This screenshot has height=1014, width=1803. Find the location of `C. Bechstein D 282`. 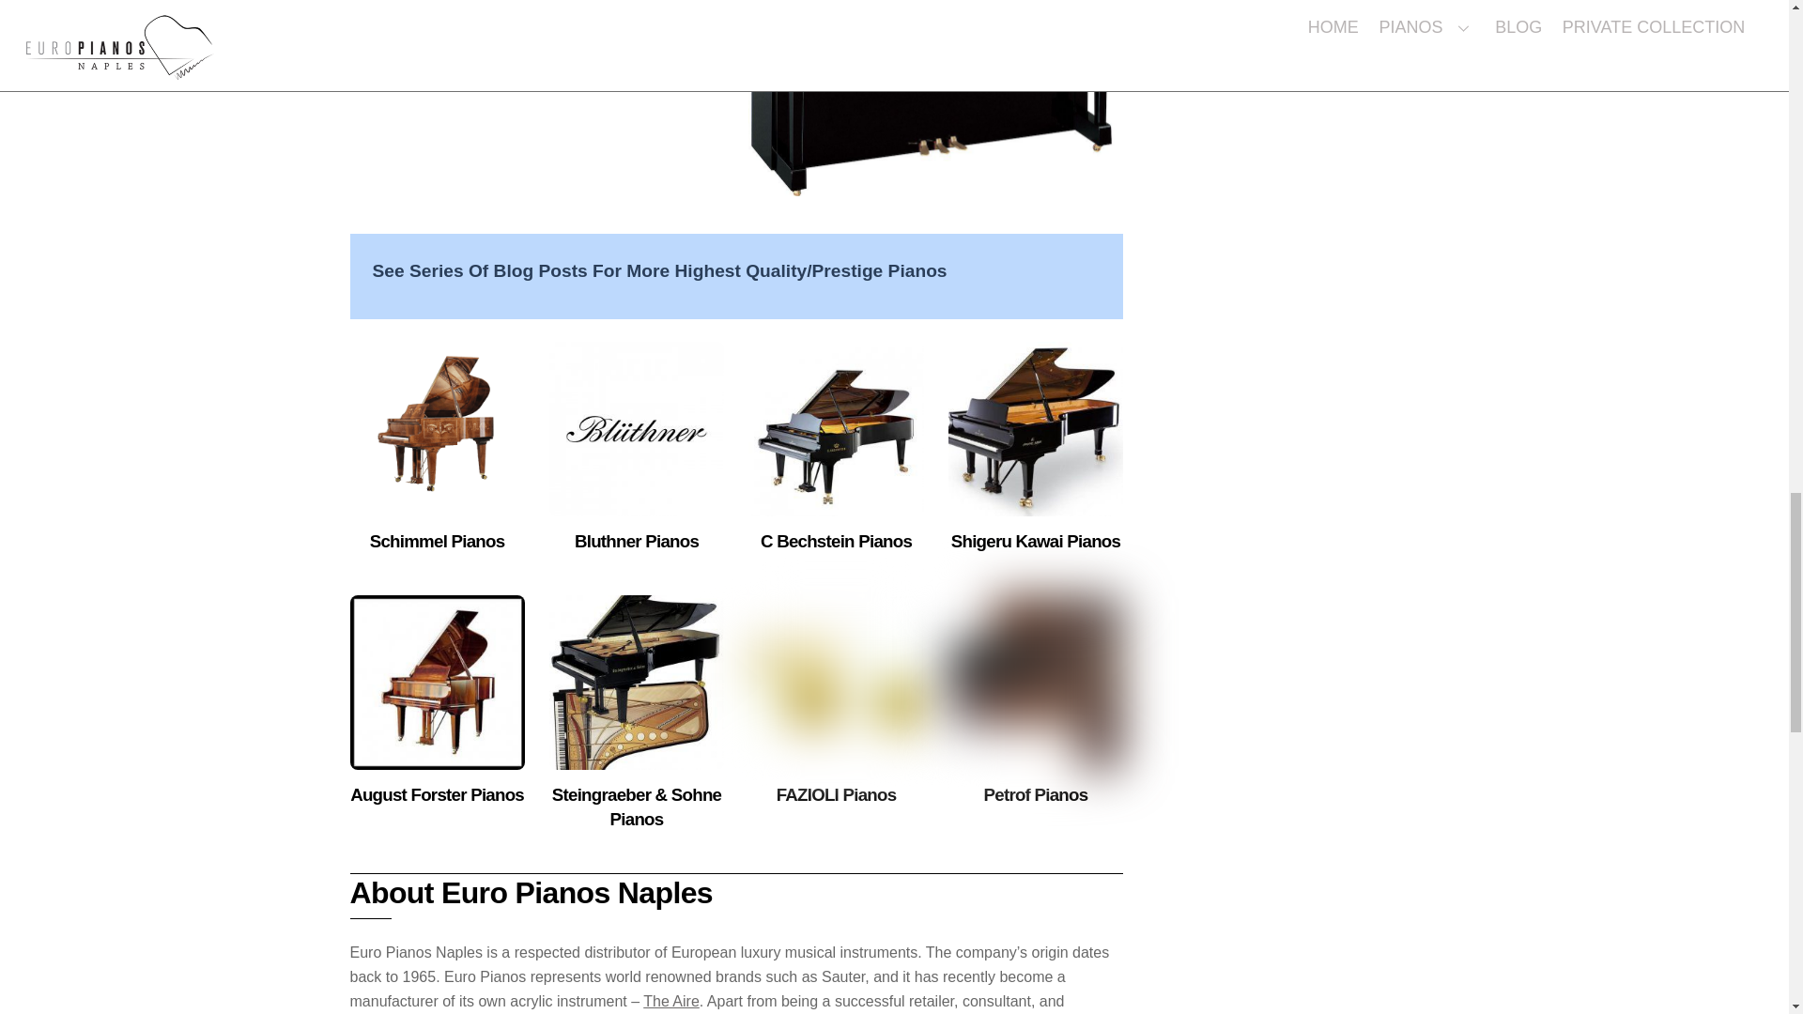

C. Bechstein D 282 is located at coordinates (836, 428).